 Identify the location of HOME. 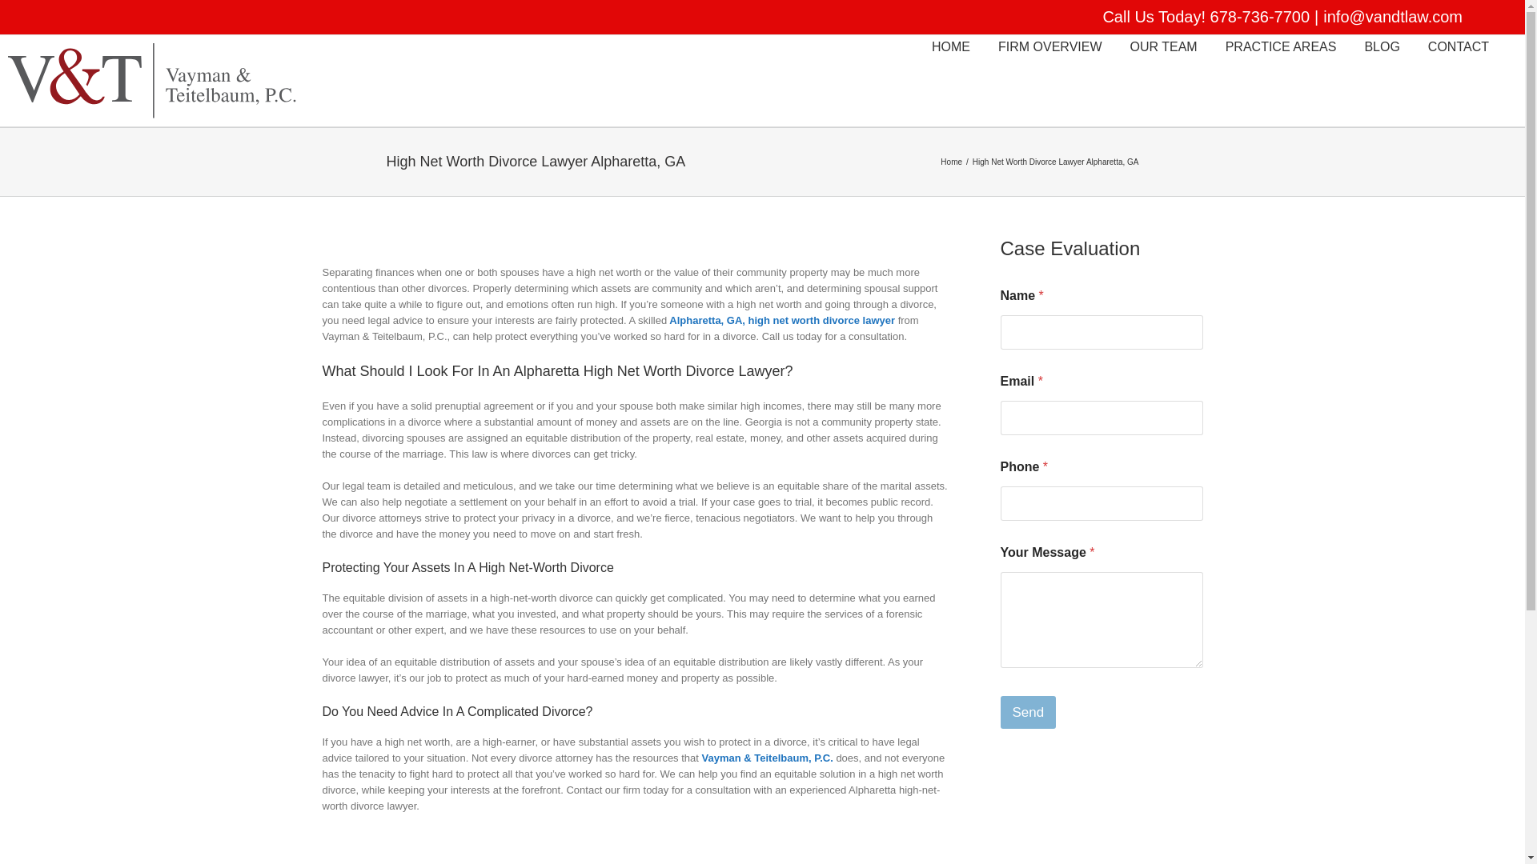
(950, 46).